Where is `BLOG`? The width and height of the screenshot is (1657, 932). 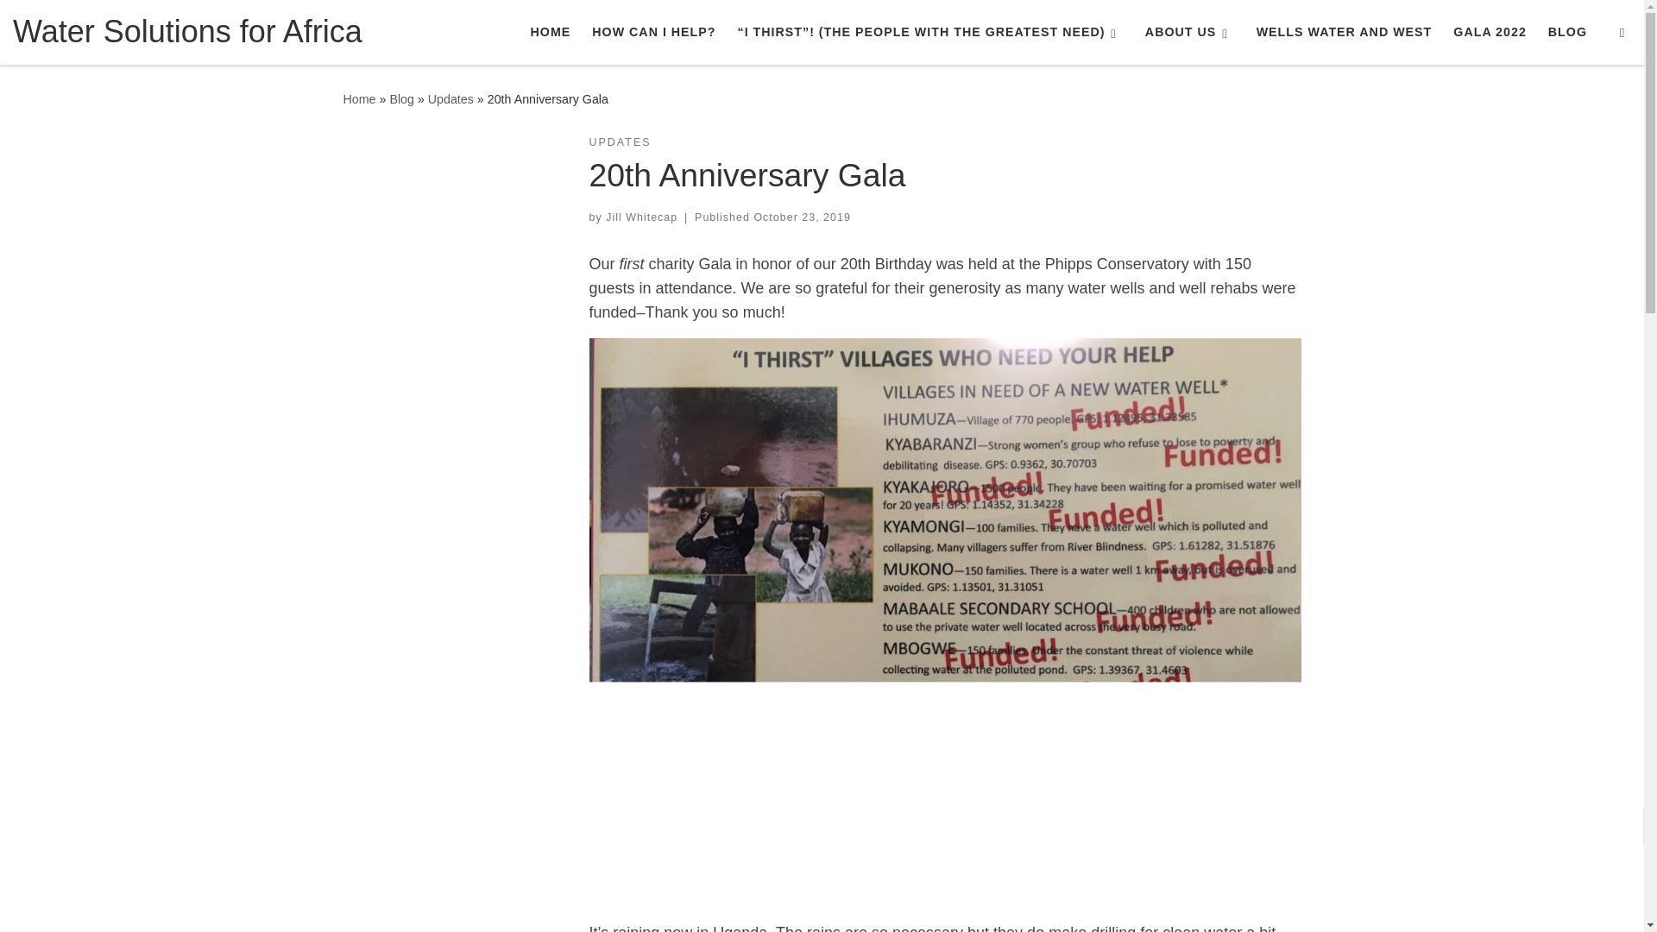 BLOG is located at coordinates (1567, 32).